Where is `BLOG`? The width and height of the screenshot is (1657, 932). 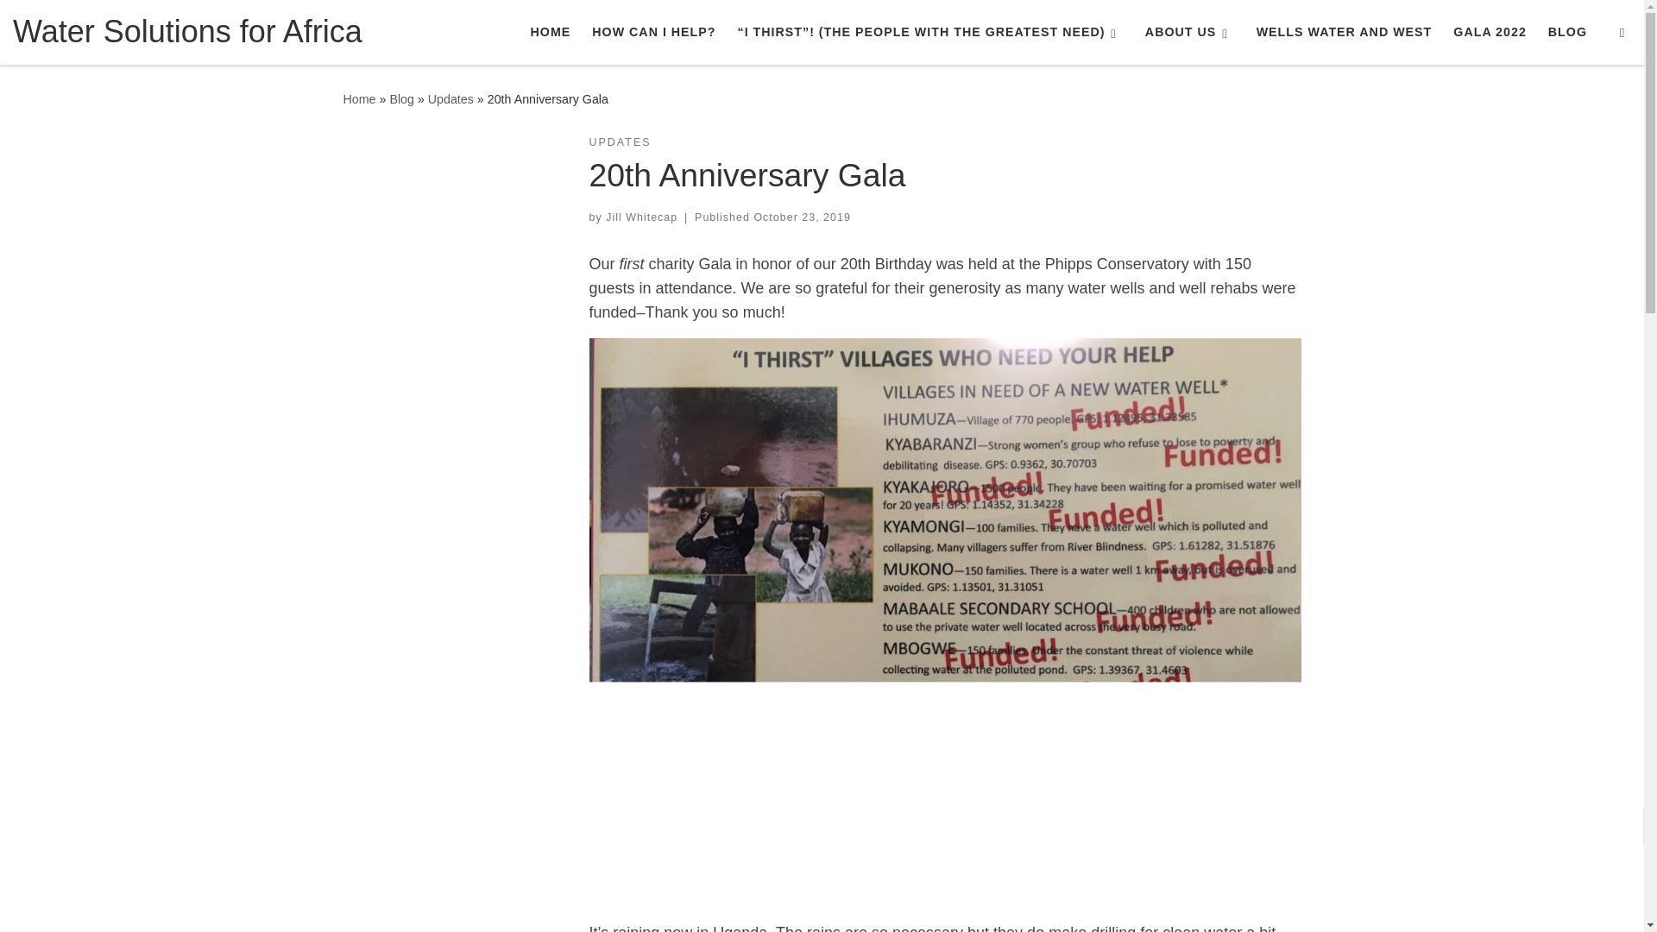 BLOG is located at coordinates (1567, 32).